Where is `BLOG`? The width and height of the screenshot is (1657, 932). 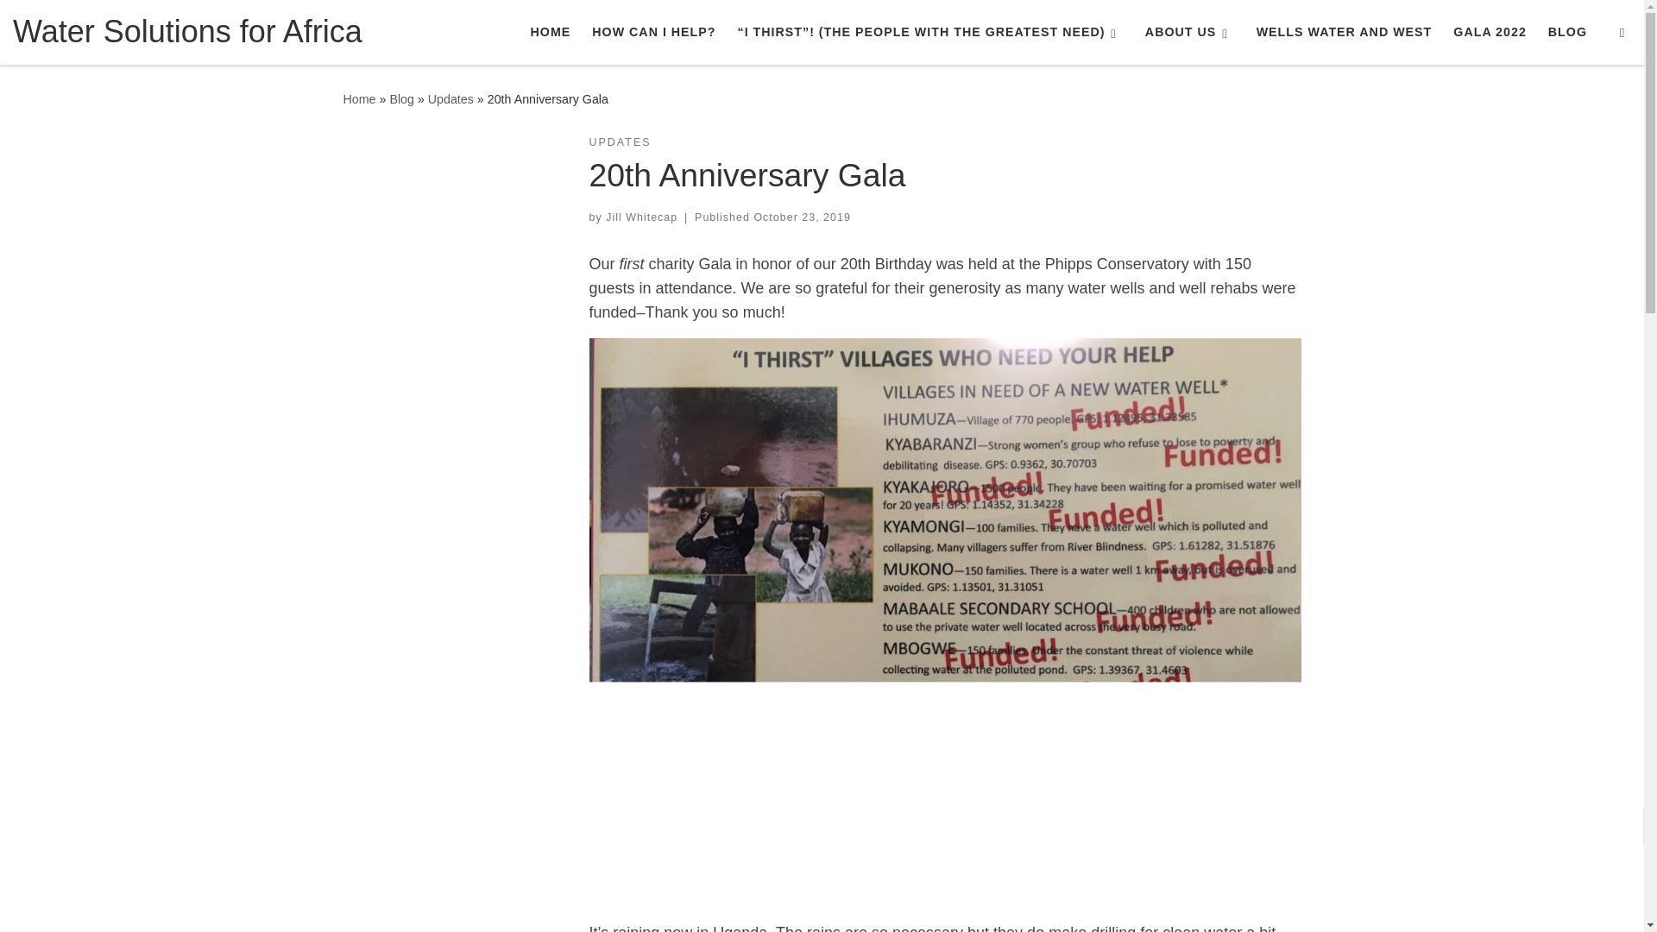 BLOG is located at coordinates (1567, 32).